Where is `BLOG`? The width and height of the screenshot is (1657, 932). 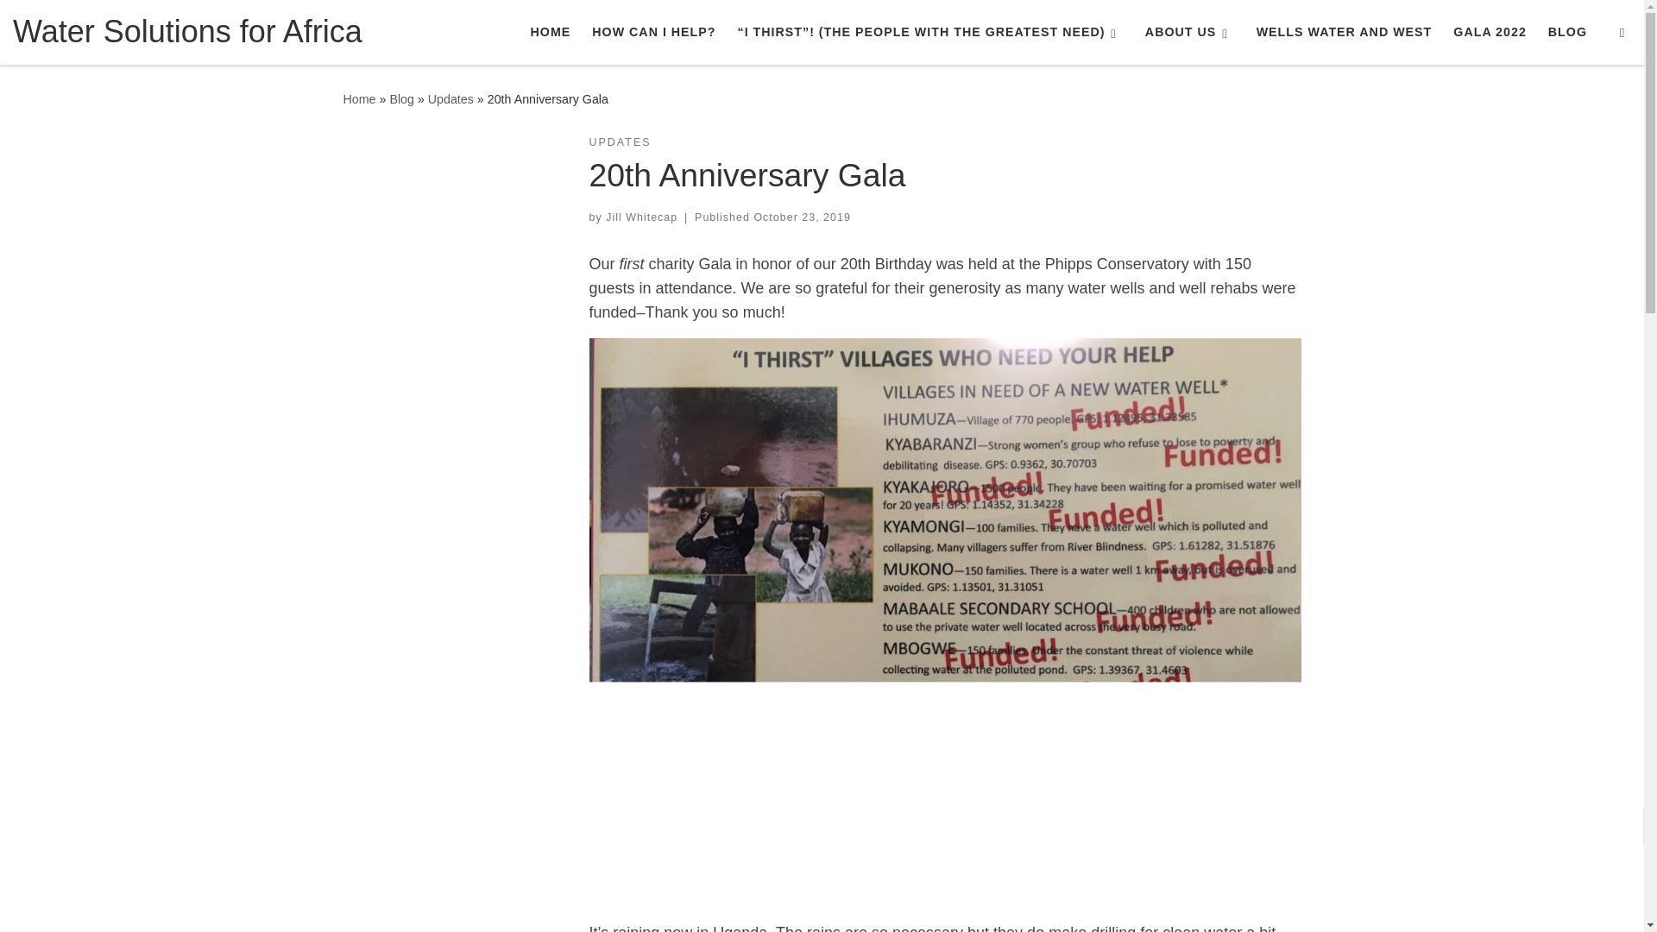 BLOG is located at coordinates (1567, 32).